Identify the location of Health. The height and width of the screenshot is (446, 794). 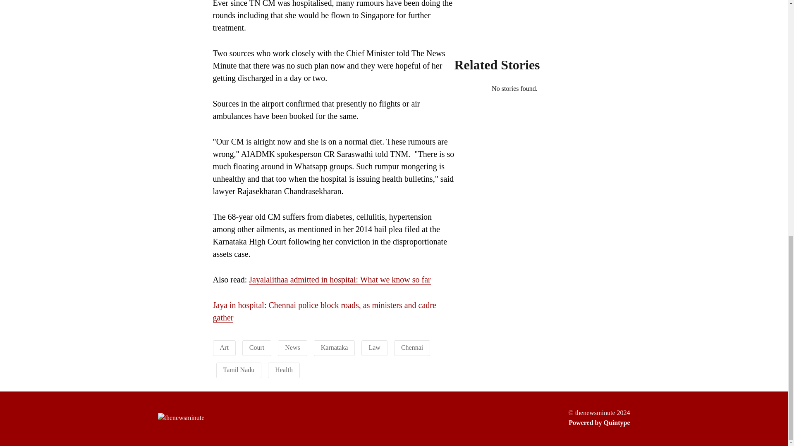
(284, 369).